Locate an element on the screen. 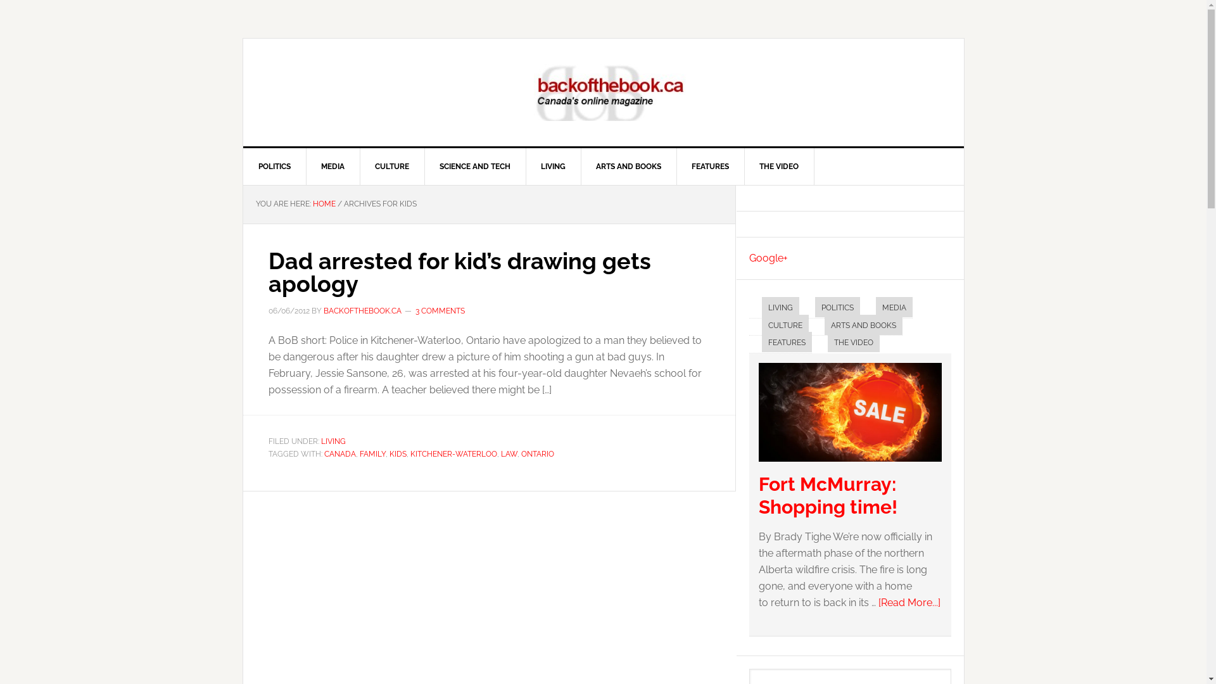 This screenshot has height=684, width=1216. LIVING is located at coordinates (554, 167).